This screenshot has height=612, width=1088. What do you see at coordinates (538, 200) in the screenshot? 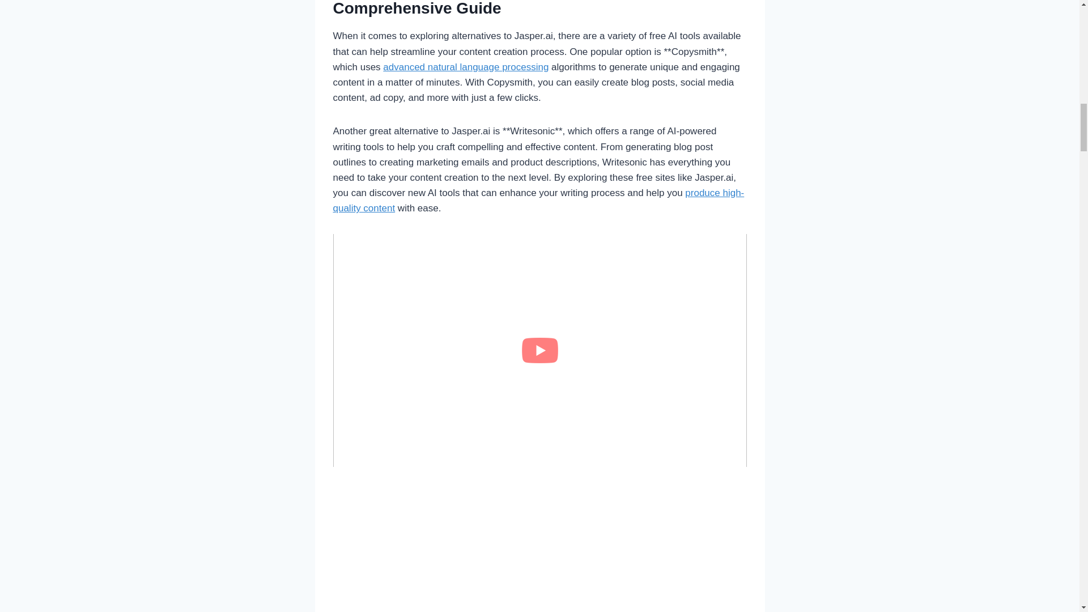
I see `produce high-quality content` at bounding box center [538, 200].